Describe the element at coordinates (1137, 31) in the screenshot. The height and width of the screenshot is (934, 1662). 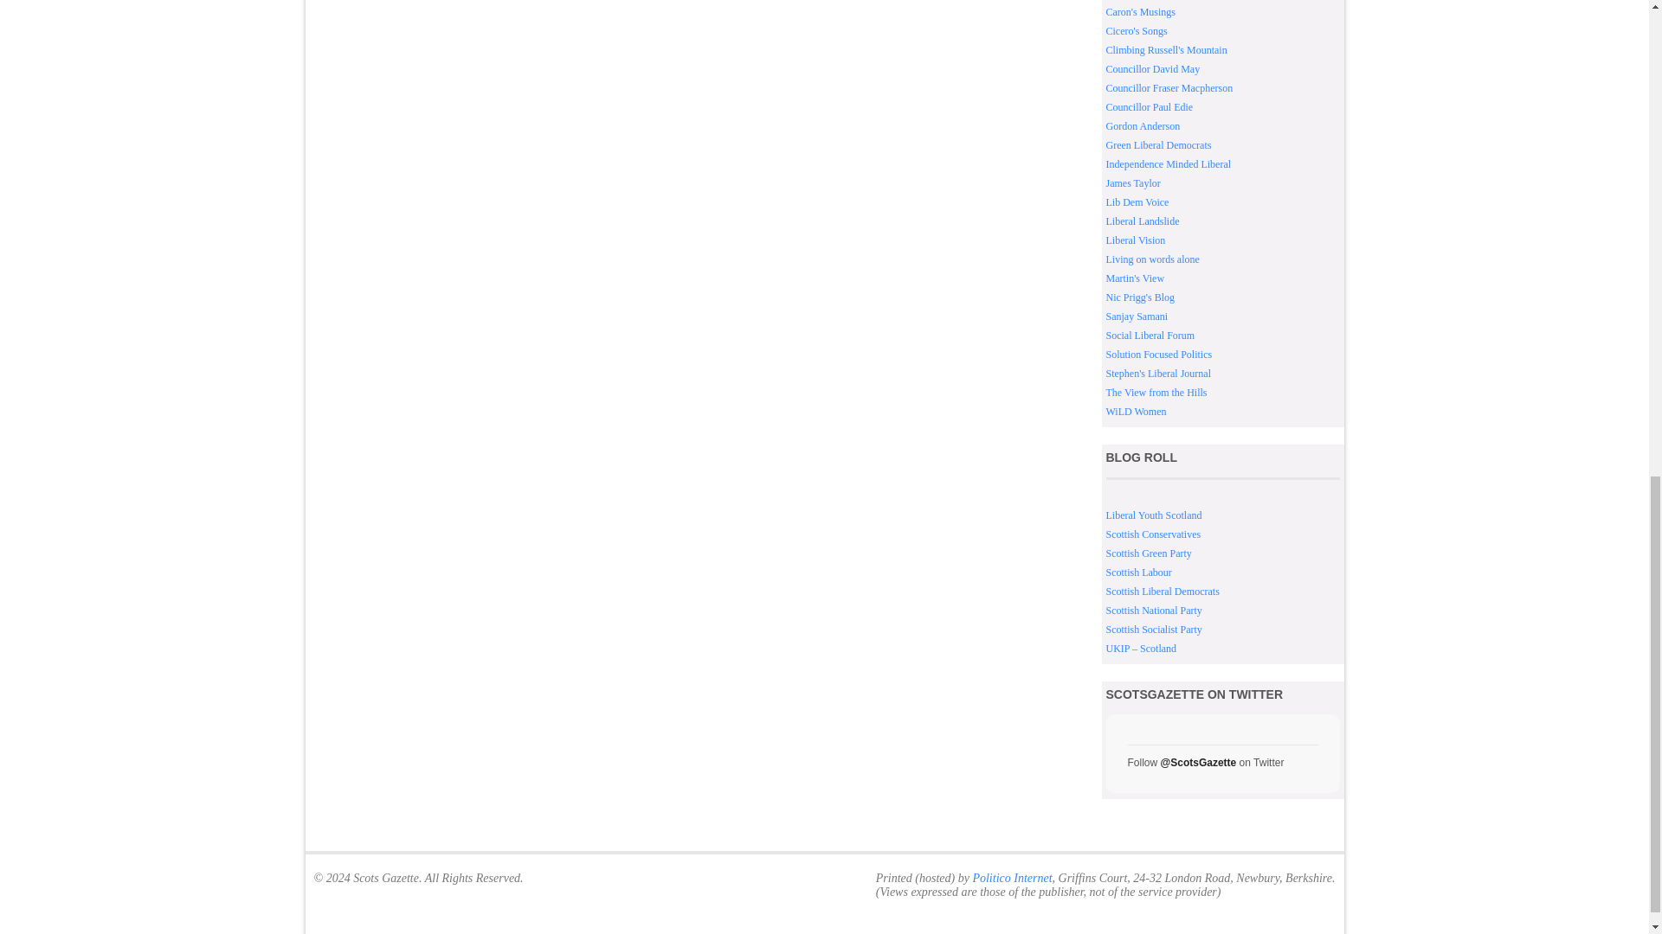
I see `Cicero's Songs` at that location.